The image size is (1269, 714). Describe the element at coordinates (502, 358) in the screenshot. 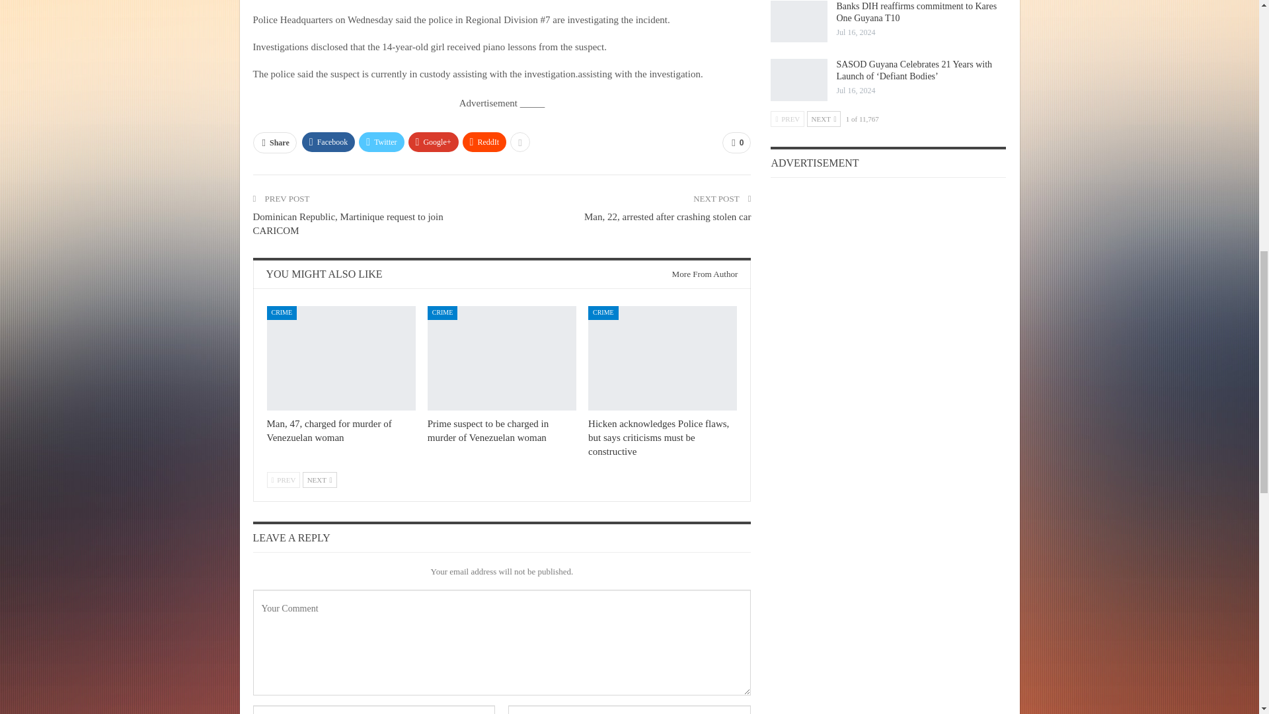

I see `Prime suspect to be charged in murder of Venezuelan woman` at that location.